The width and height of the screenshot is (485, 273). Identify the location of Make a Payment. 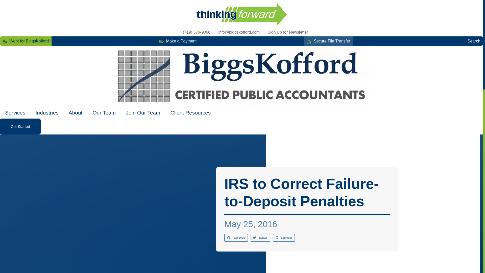
(178, 41).